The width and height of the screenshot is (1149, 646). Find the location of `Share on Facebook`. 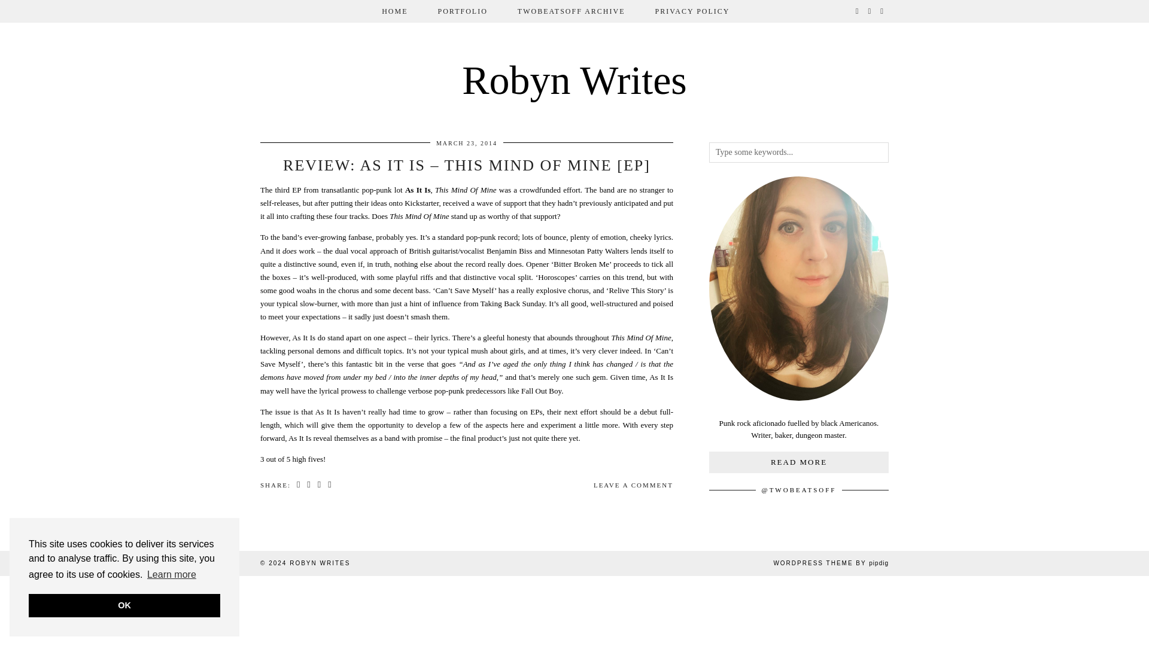

Share on Facebook is located at coordinates (299, 485).